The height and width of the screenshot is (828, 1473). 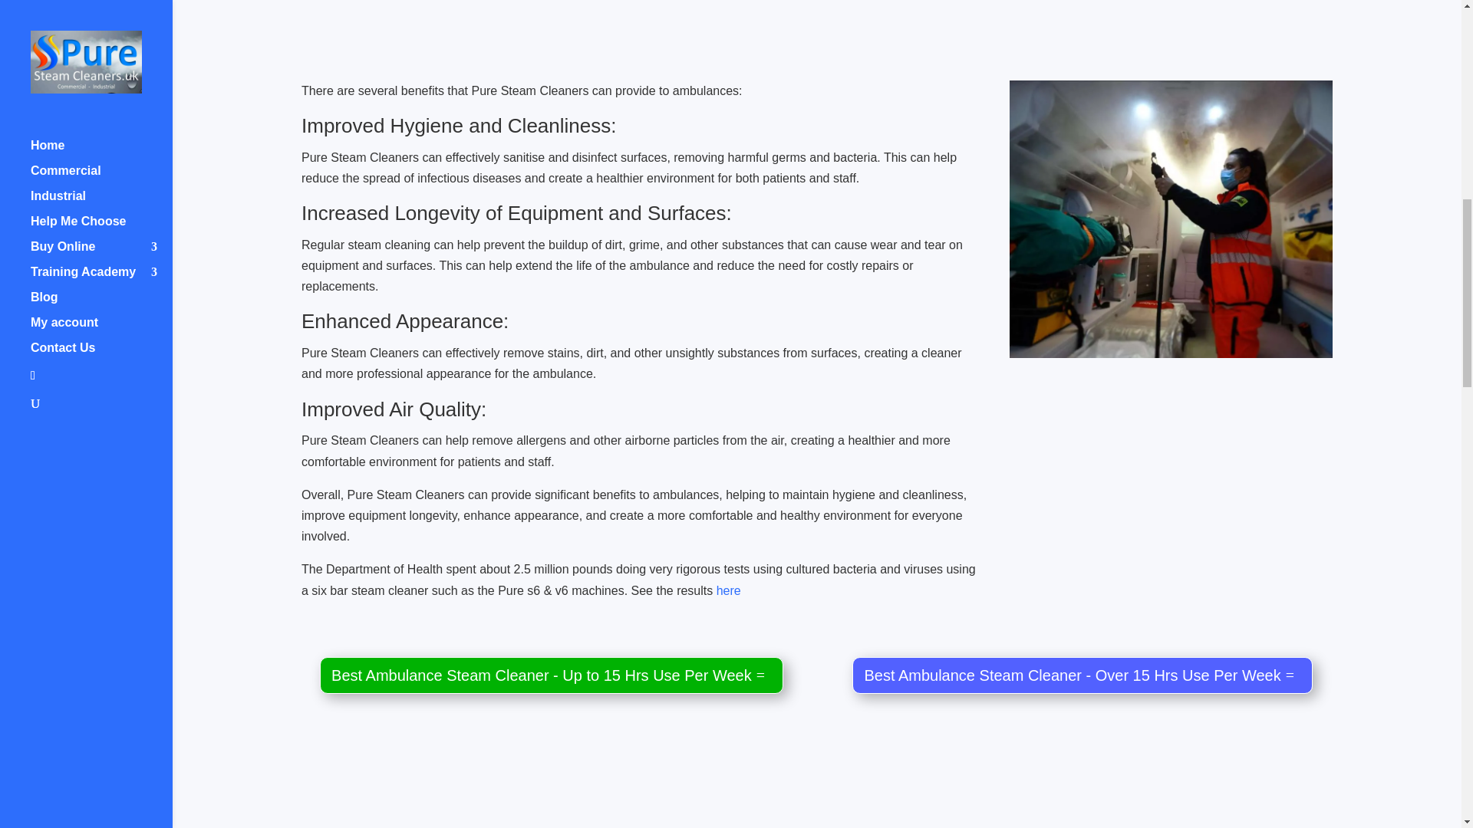 I want to click on Ambulance, so click(x=1171, y=219).